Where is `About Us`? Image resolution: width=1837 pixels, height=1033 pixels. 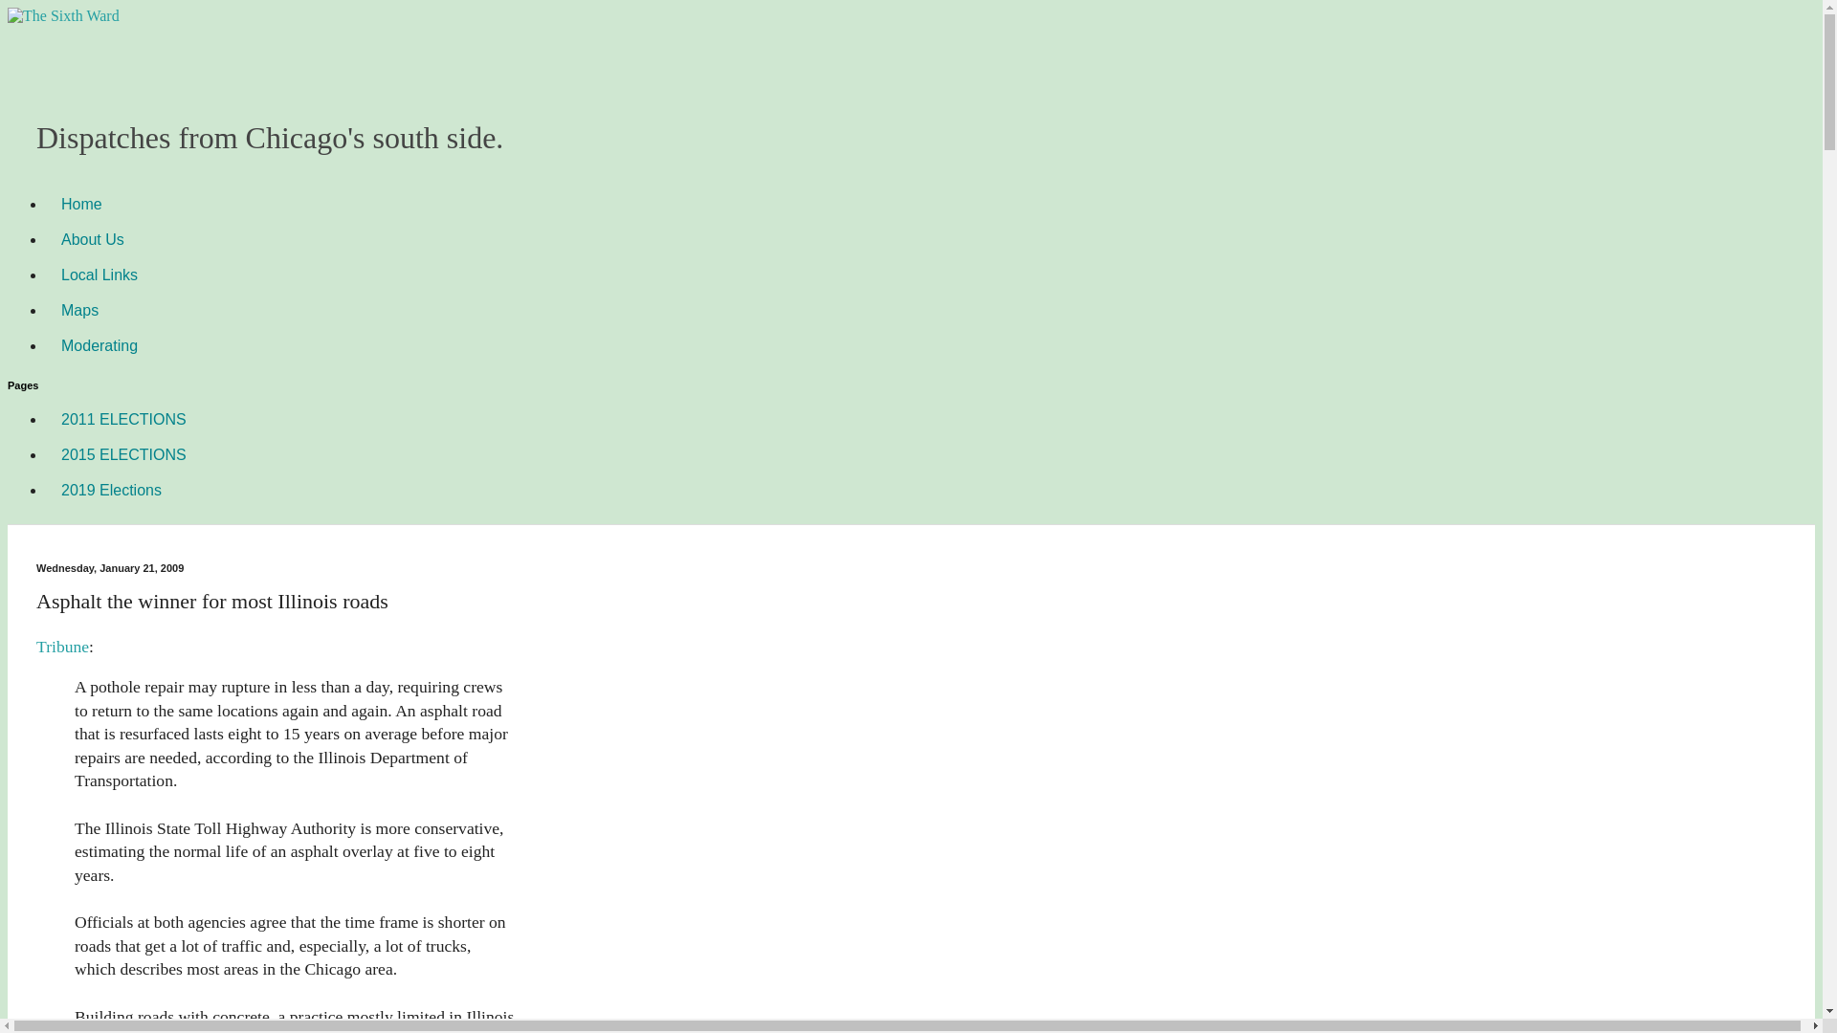 About Us is located at coordinates (92, 239).